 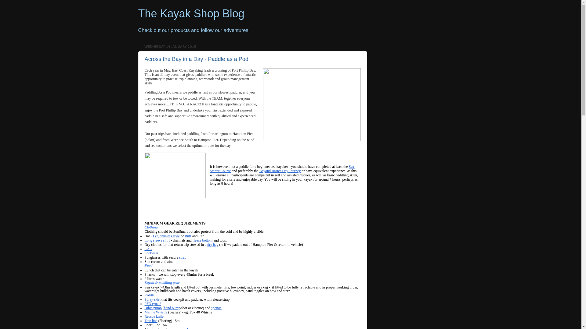 I want to click on strap, so click(x=183, y=257).